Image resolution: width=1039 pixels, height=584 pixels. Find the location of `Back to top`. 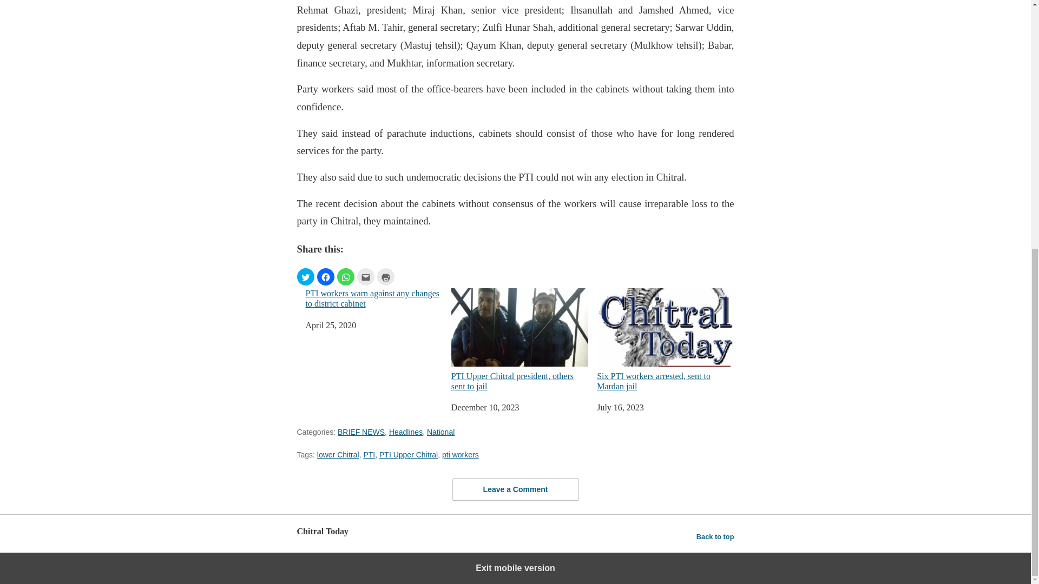

Back to top is located at coordinates (715, 536).